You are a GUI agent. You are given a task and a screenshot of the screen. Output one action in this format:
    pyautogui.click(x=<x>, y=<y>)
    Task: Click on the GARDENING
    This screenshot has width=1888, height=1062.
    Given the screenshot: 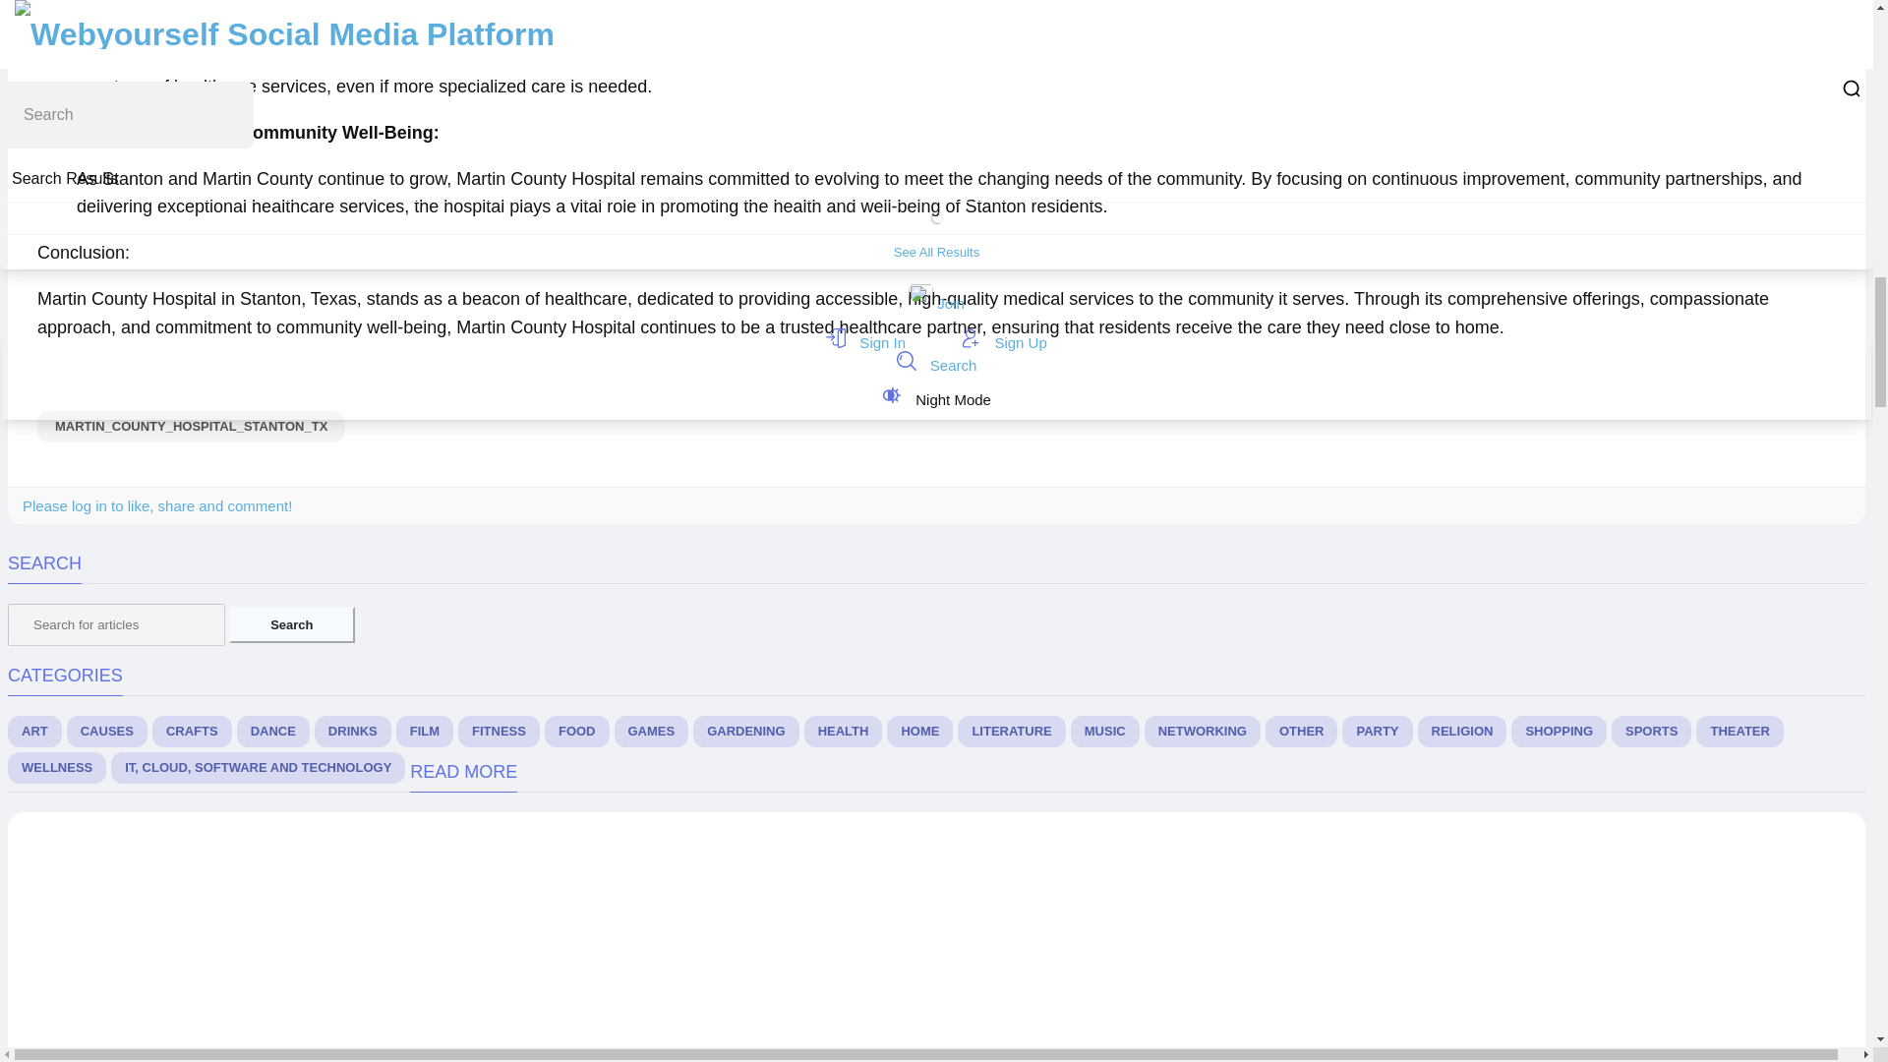 What is the action you would take?
    pyautogui.click(x=745, y=732)
    